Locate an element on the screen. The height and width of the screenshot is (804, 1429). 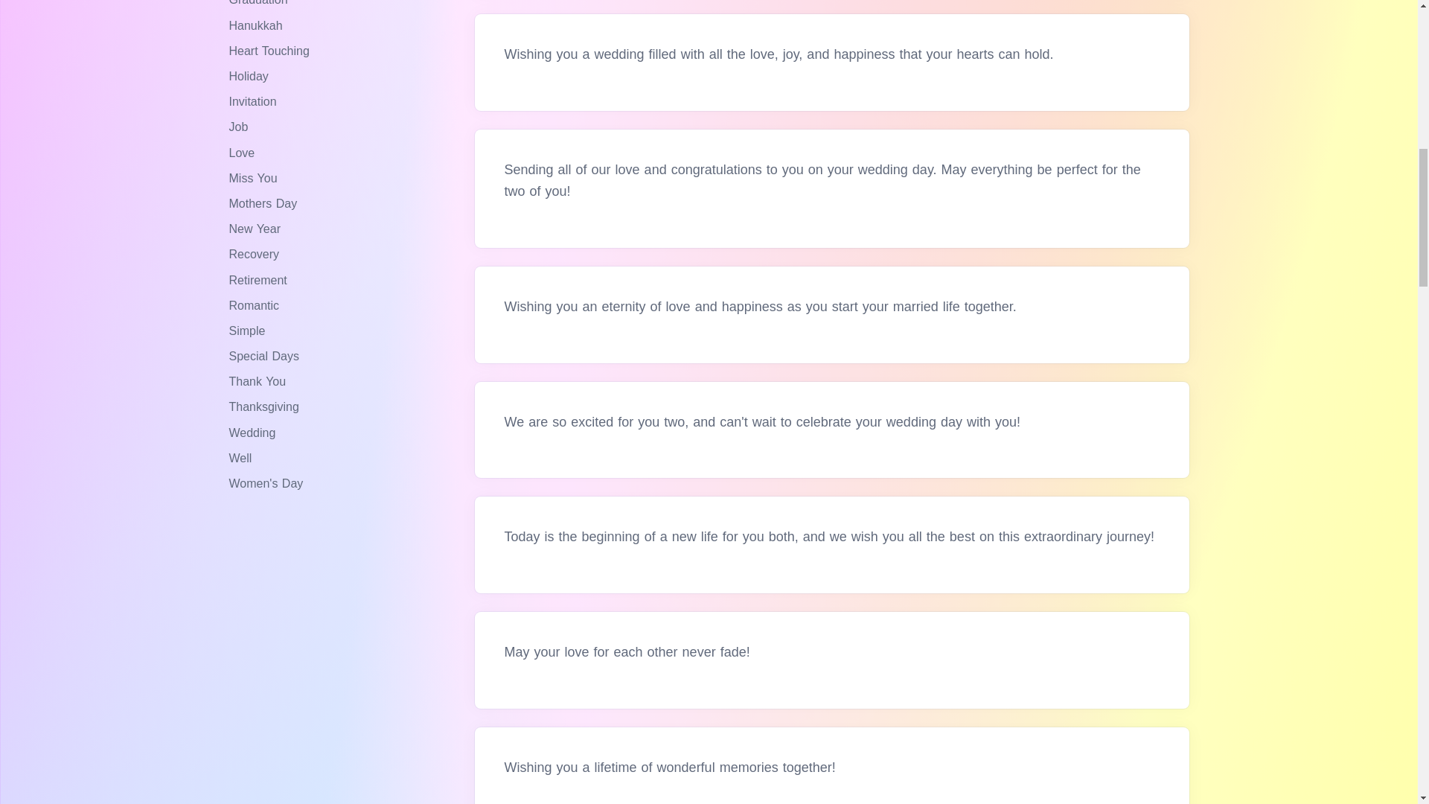
Retirement is located at coordinates (260, 280).